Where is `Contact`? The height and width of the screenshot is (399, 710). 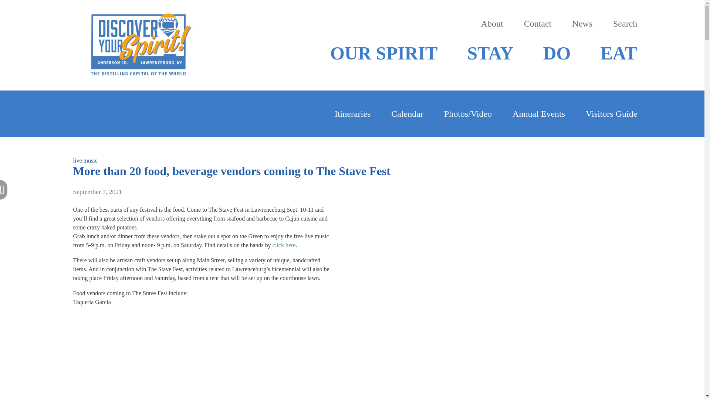
Contact is located at coordinates (538, 24).